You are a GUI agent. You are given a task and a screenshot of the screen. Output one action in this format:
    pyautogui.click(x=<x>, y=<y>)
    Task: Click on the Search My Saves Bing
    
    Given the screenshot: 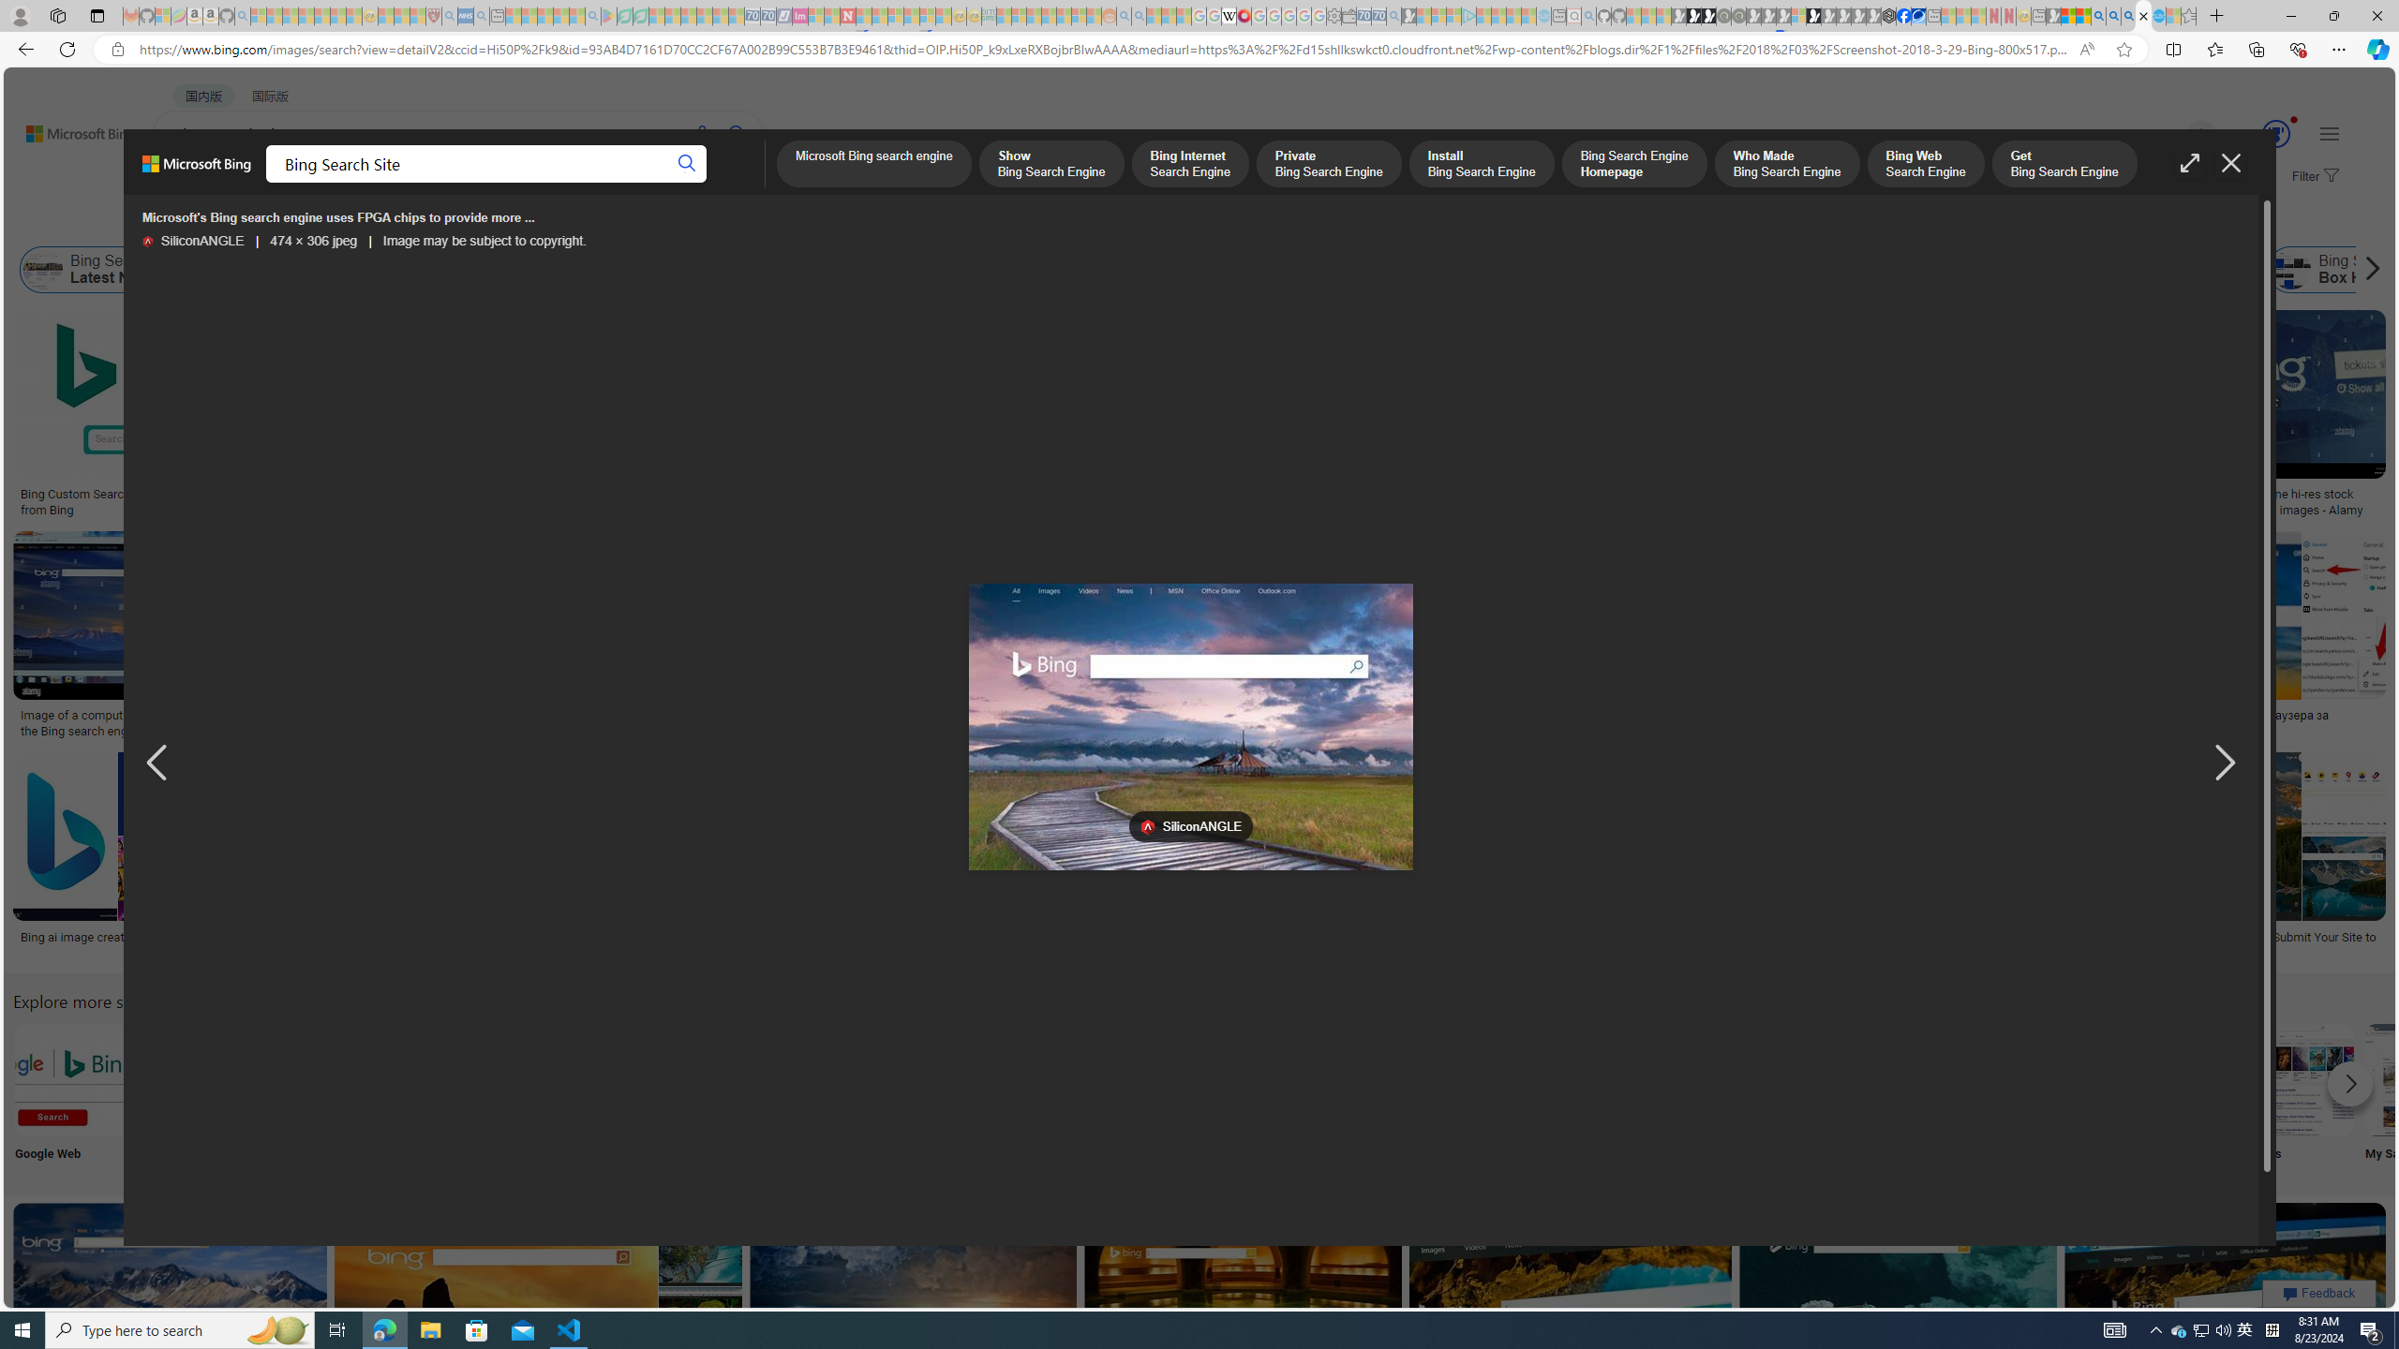 What is the action you would take?
    pyautogui.click(x=2421, y=1079)
    